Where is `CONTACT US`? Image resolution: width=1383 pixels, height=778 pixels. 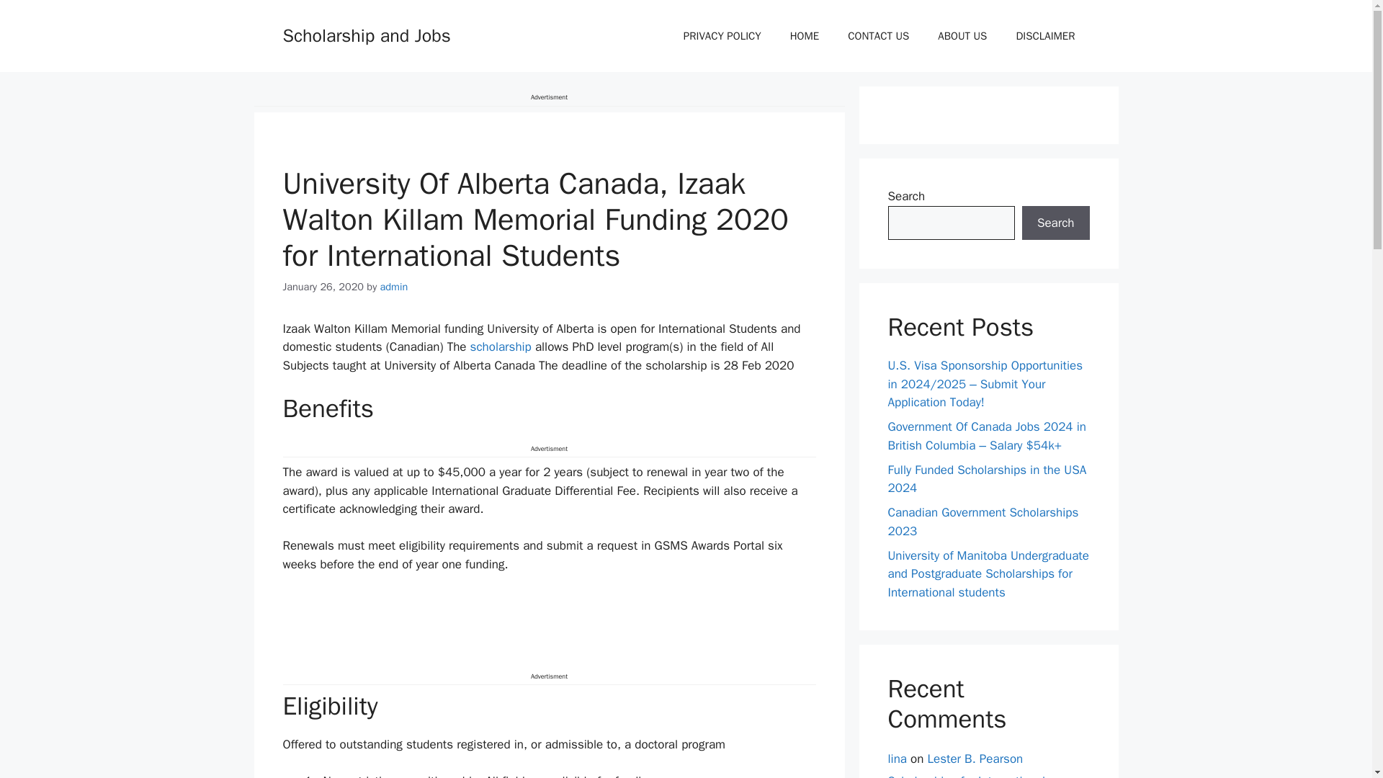
CONTACT US is located at coordinates (879, 36).